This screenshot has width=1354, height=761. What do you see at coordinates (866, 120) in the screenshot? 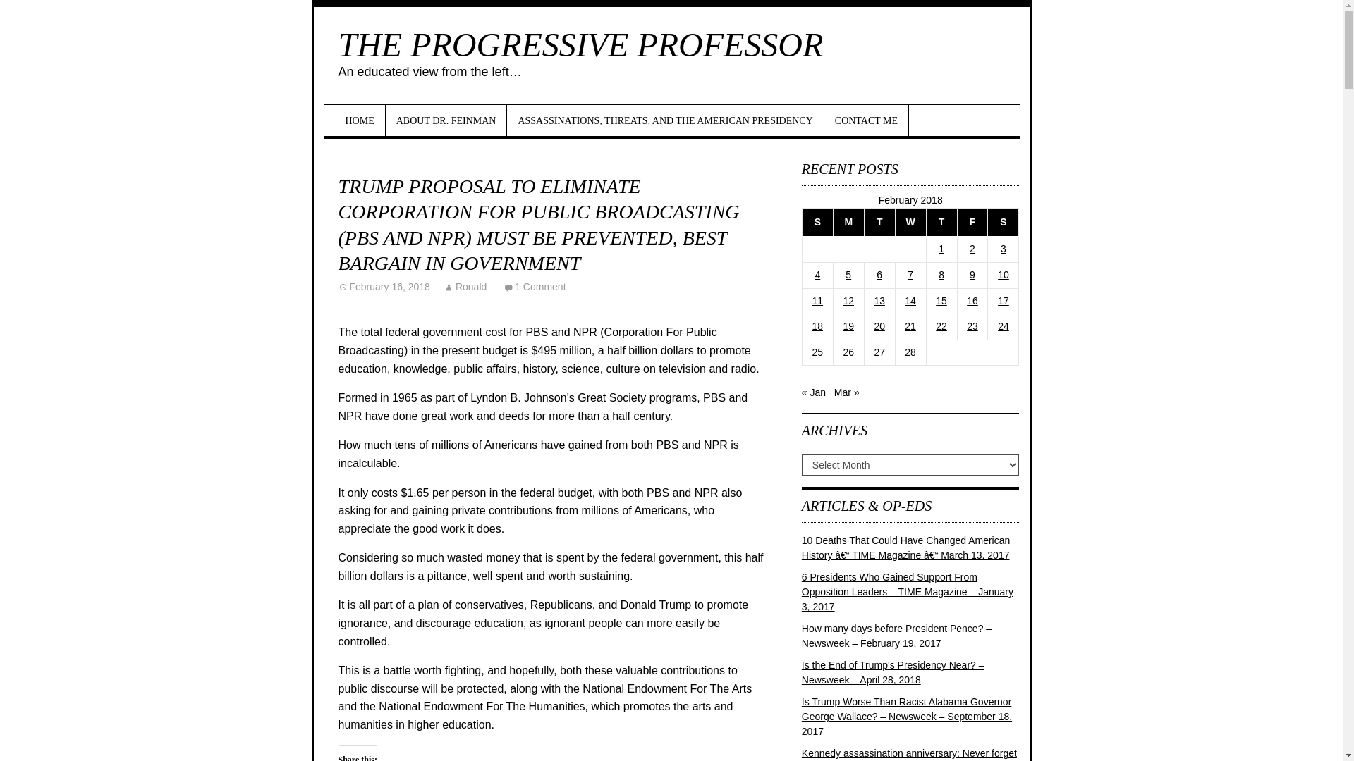
I see `CONTACT ME` at bounding box center [866, 120].